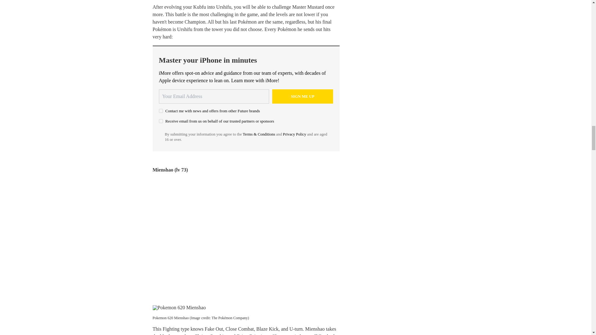 Image resolution: width=596 pixels, height=335 pixels. What do you see at coordinates (161, 121) in the screenshot?
I see `on` at bounding box center [161, 121].